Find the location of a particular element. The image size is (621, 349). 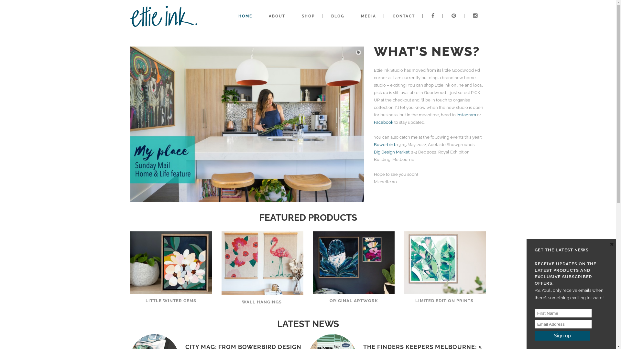

BLOG is located at coordinates (338, 16).